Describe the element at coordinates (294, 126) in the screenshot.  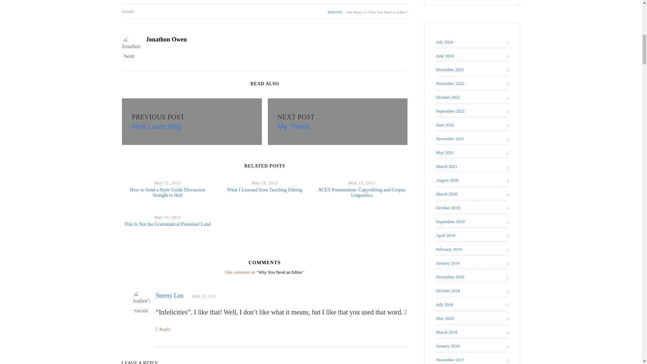
I see `My Thesis` at that location.